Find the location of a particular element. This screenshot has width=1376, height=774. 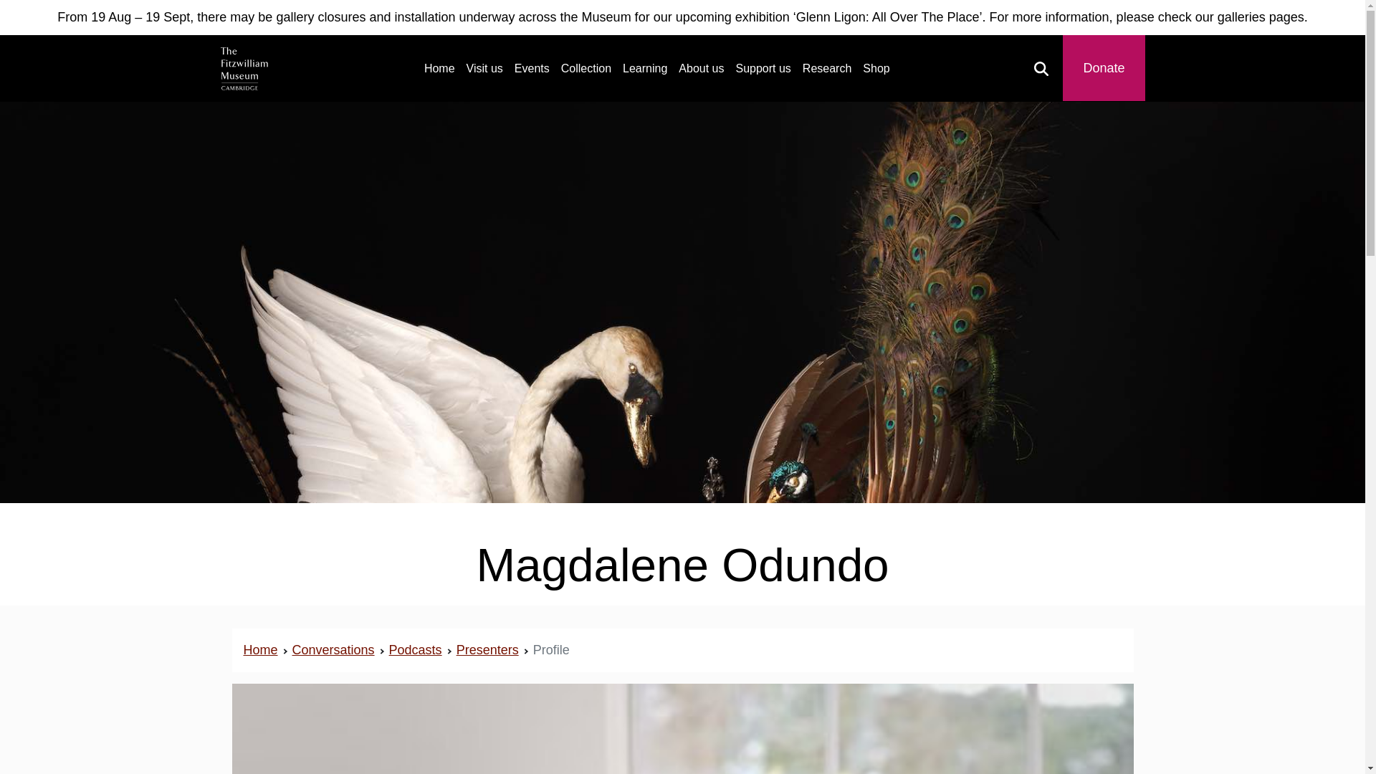

Visit us is located at coordinates (484, 68).